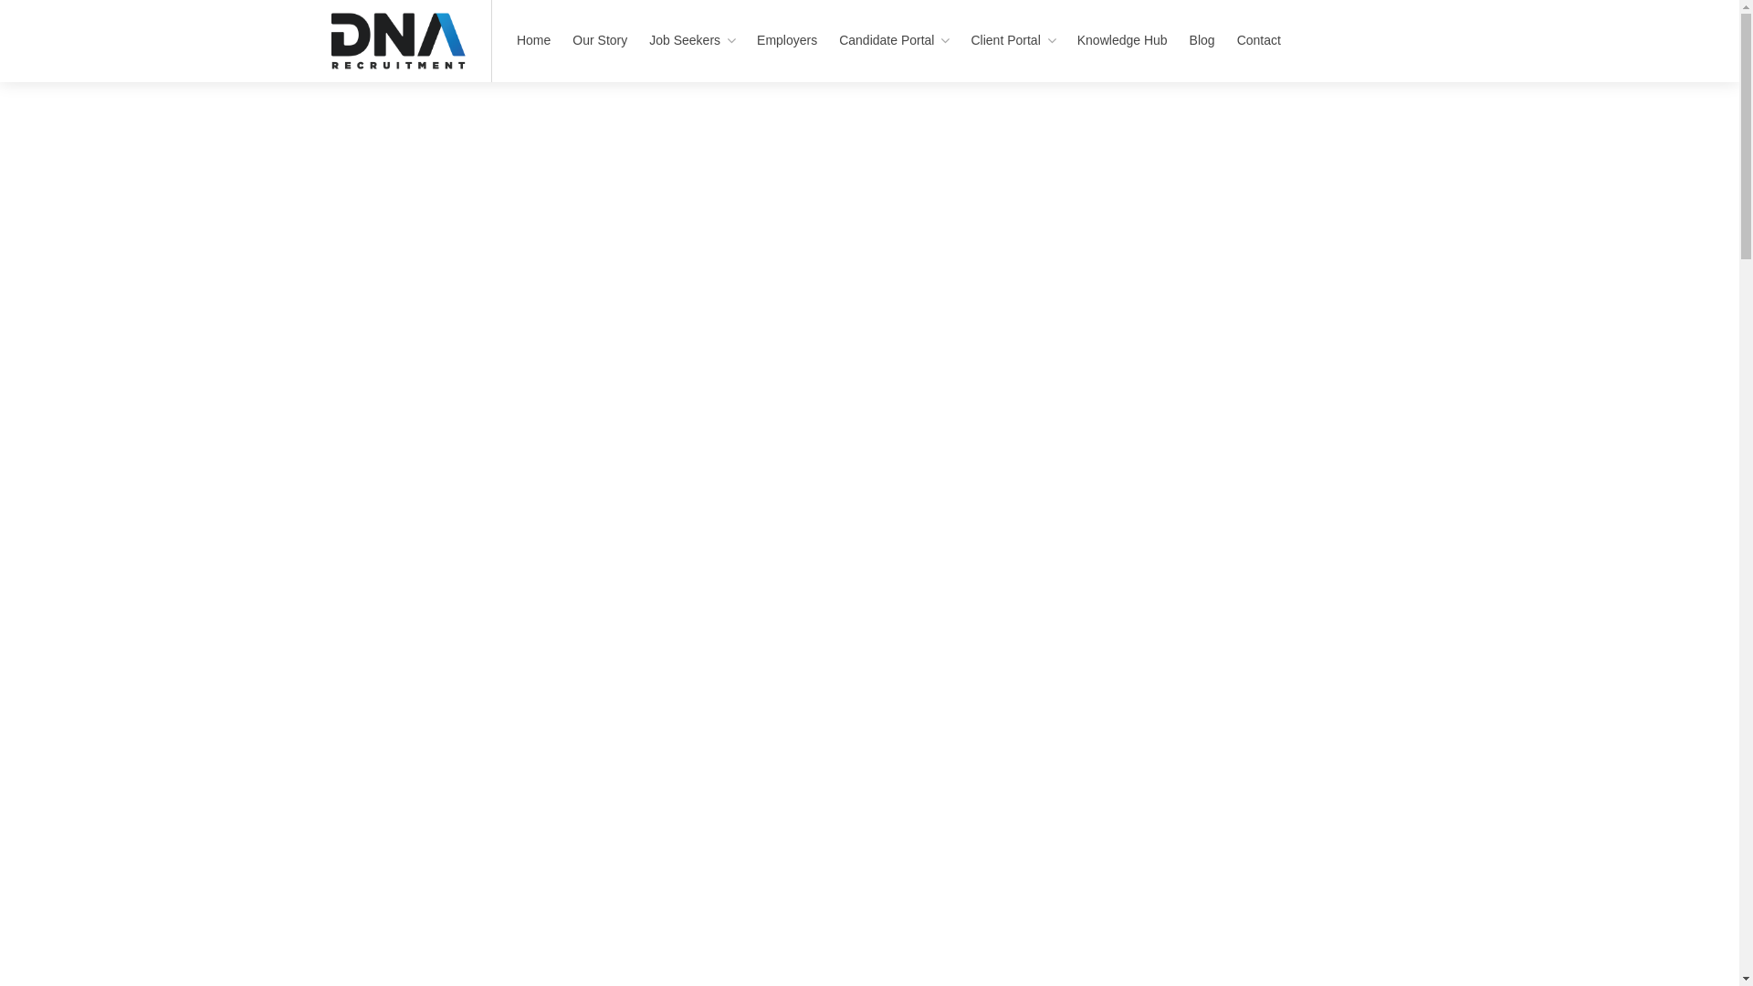 The image size is (1753, 986). I want to click on Knowledge Hub, so click(1123, 40).